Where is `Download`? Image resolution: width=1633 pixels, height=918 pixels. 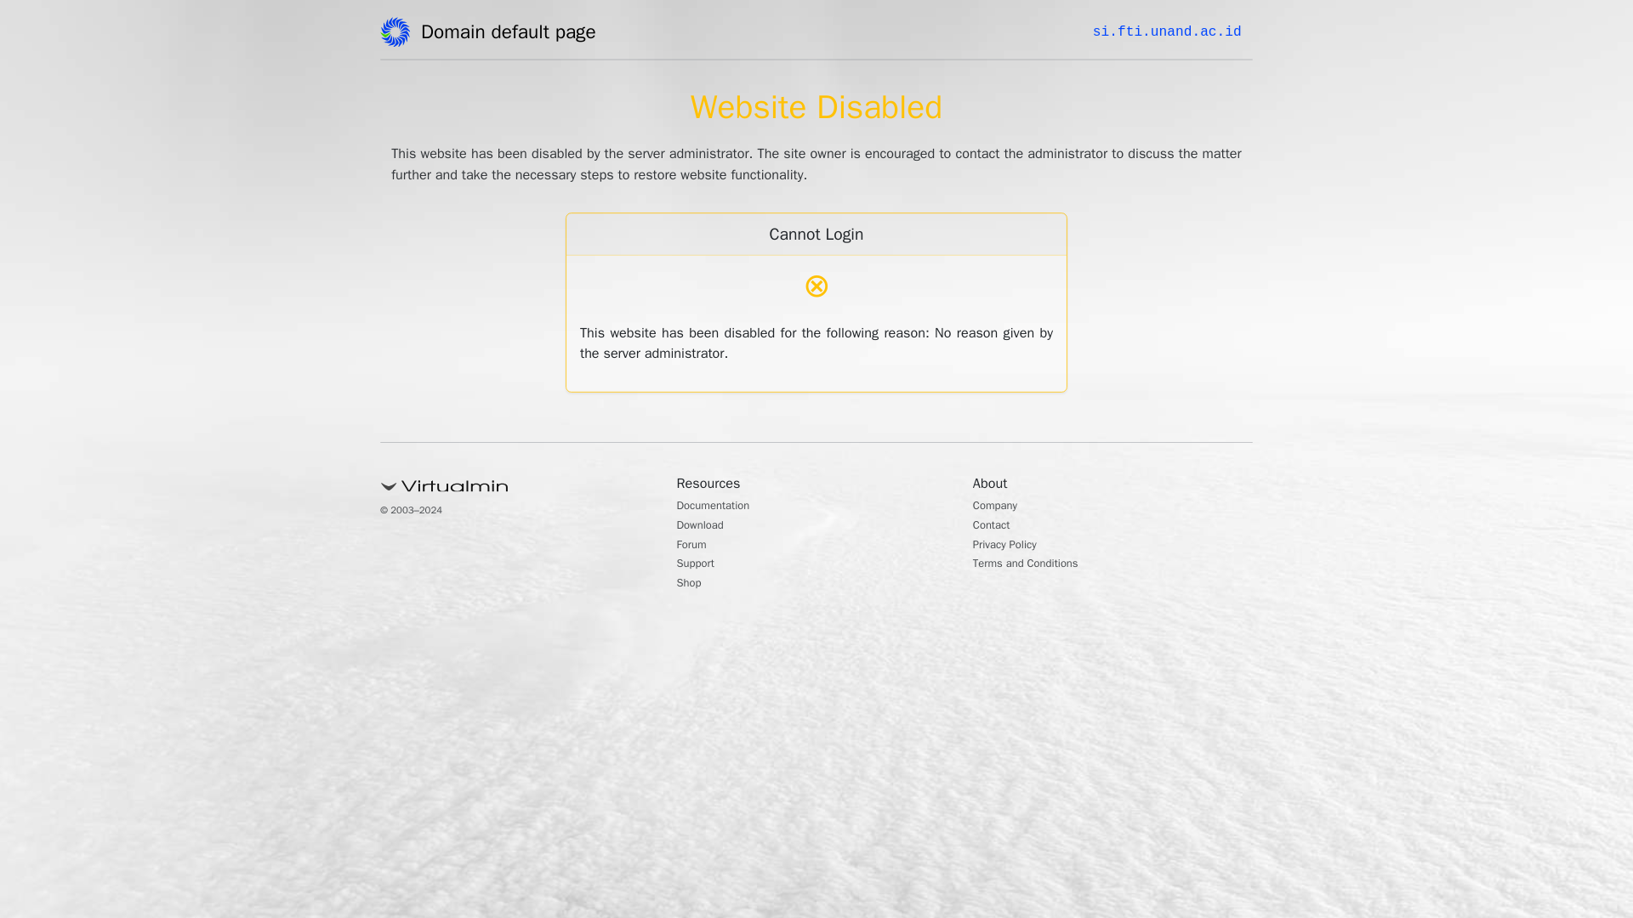 Download is located at coordinates (706, 527).